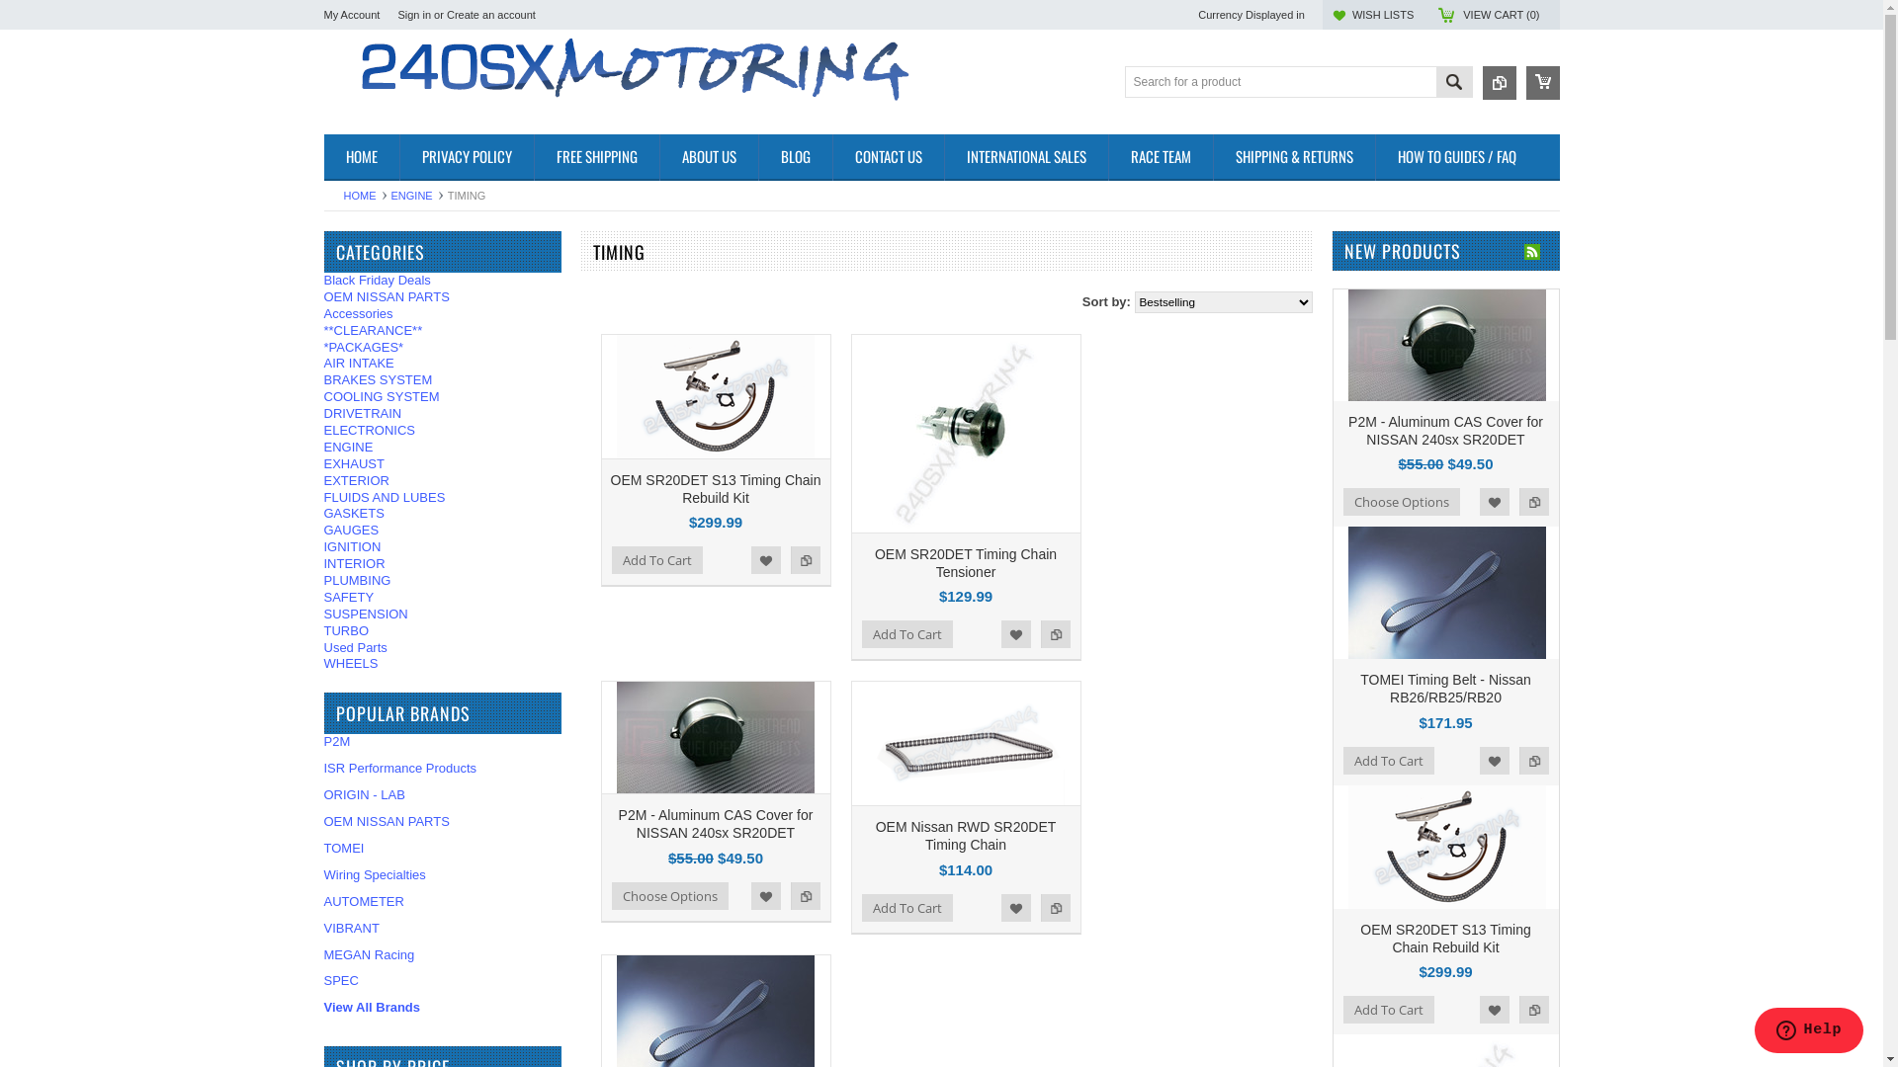 The width and height of the screenshot is (1898, 1067). Describe the element at coordinates (443, 498) in the screenshot. I see `FLUIDS AND LUBES` at that location.